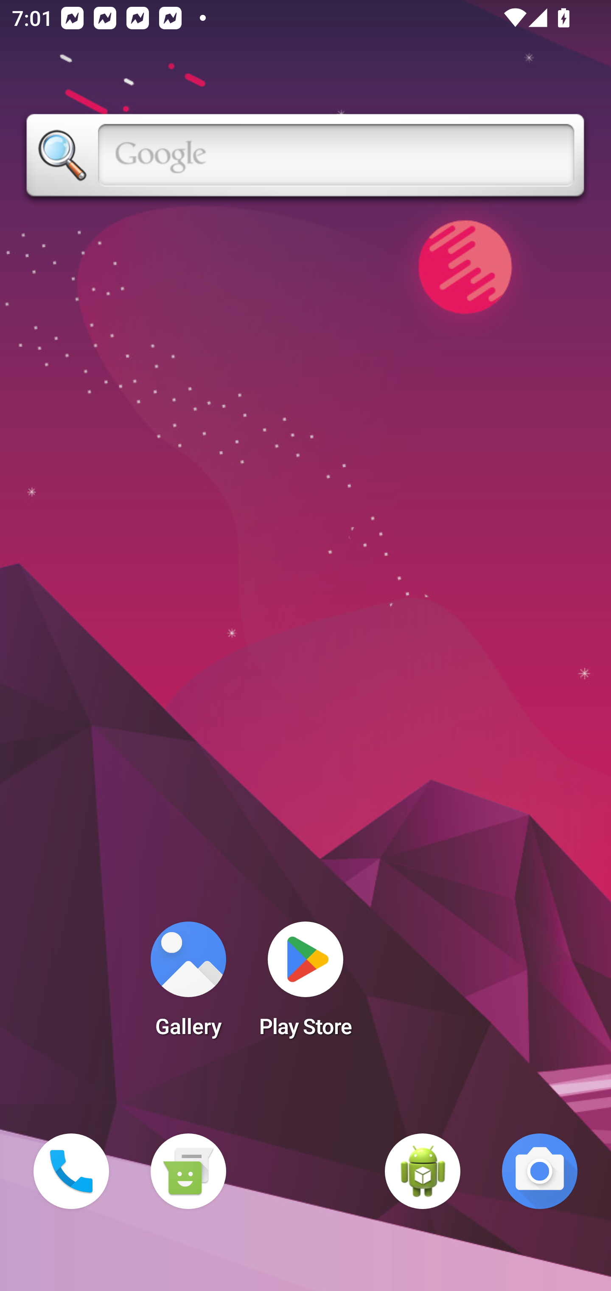 This screenshot has width=611, height=1291. I want to click on Gallery, so click(188, 984).